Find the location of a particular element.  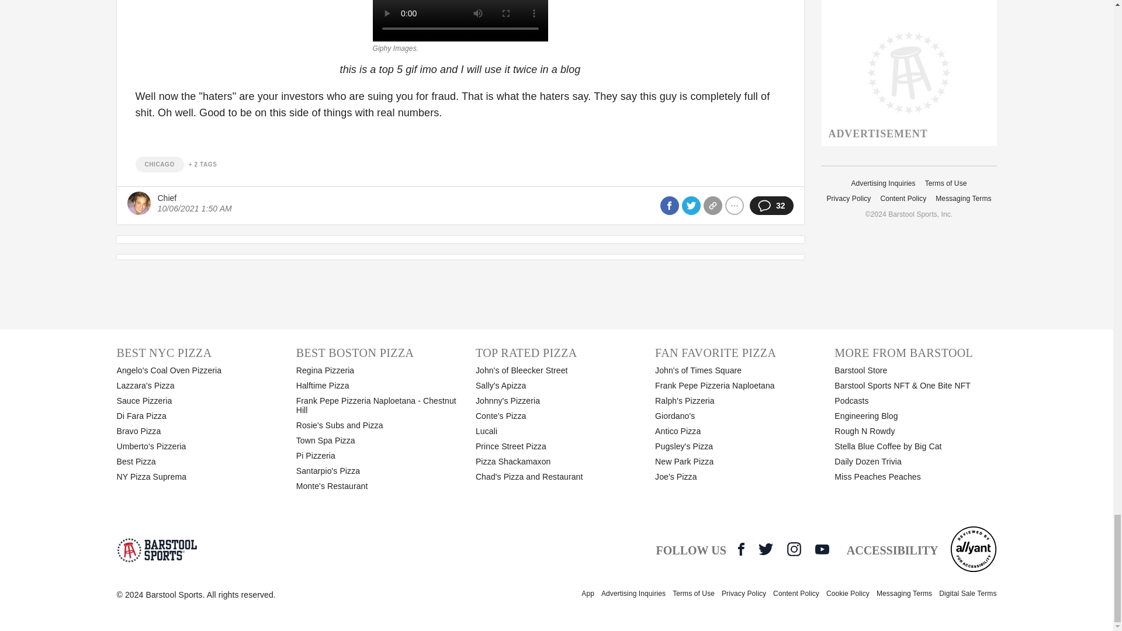

Instagram Icon is located at coordinates (794, 549).